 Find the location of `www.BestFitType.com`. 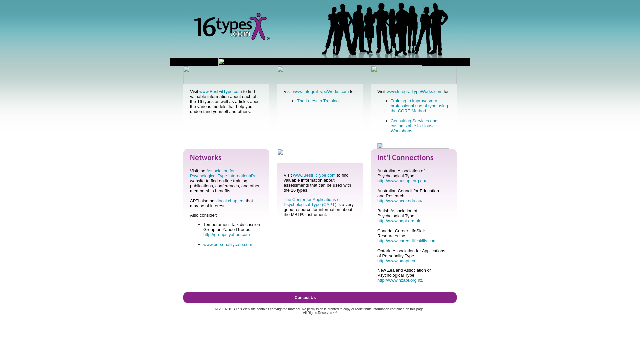

www.BestFitType.com is located at coordinates (221, 91).